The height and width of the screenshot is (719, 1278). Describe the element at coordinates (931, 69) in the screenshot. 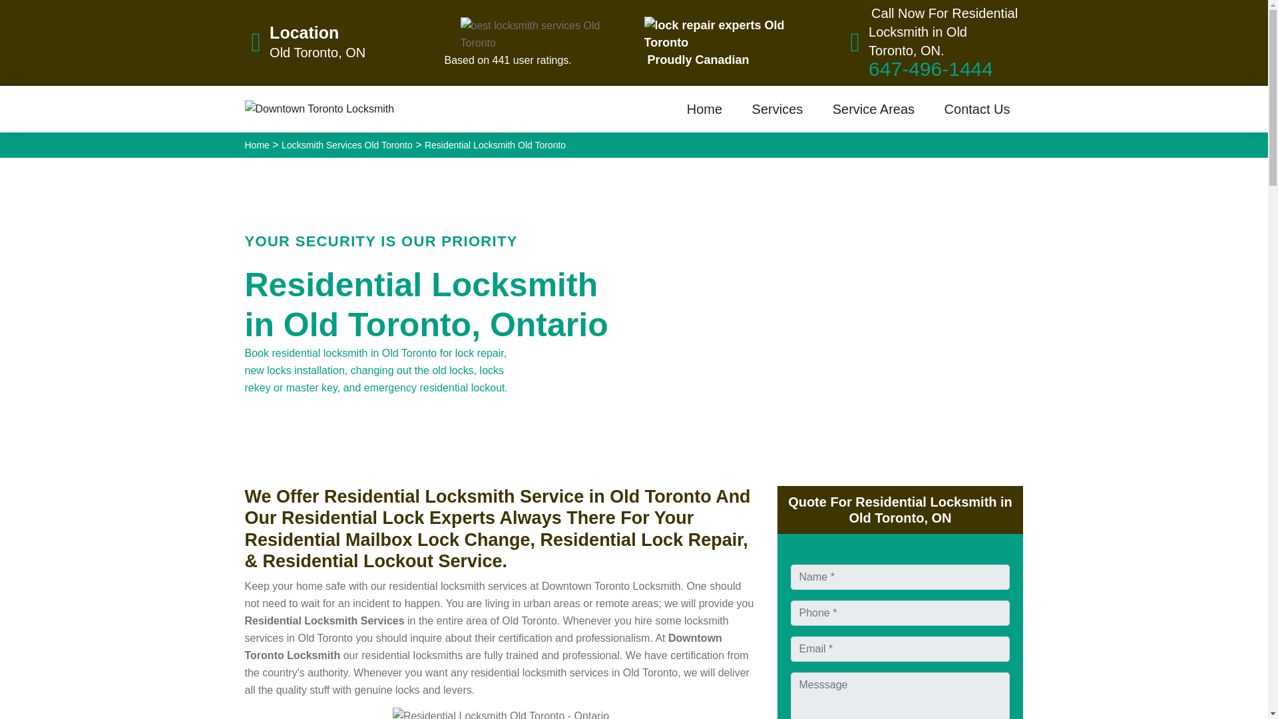

I see `647-496-1444` at that location.